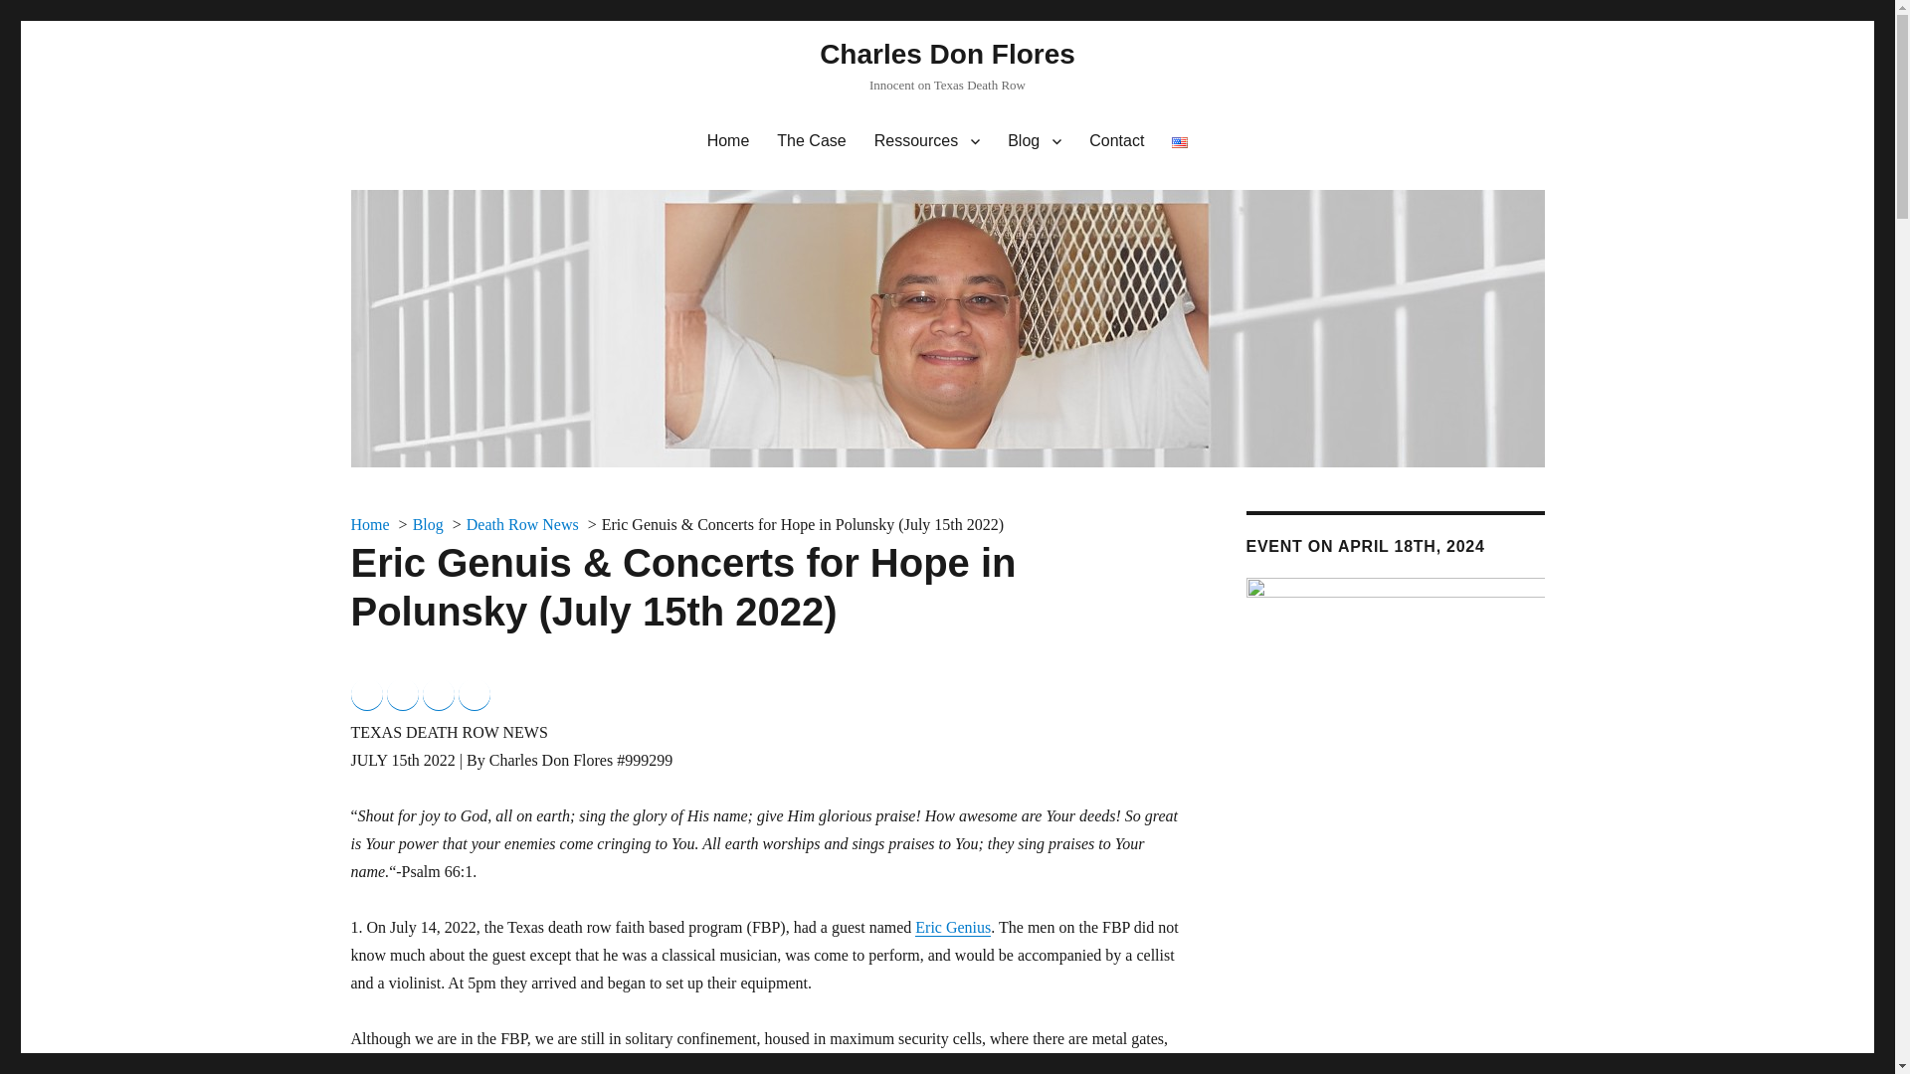 This screenshot has height=1074, width=1910. Describe the element at coordinates (402, 693) in the screenshot. I see `Share to Twitter` at that location.